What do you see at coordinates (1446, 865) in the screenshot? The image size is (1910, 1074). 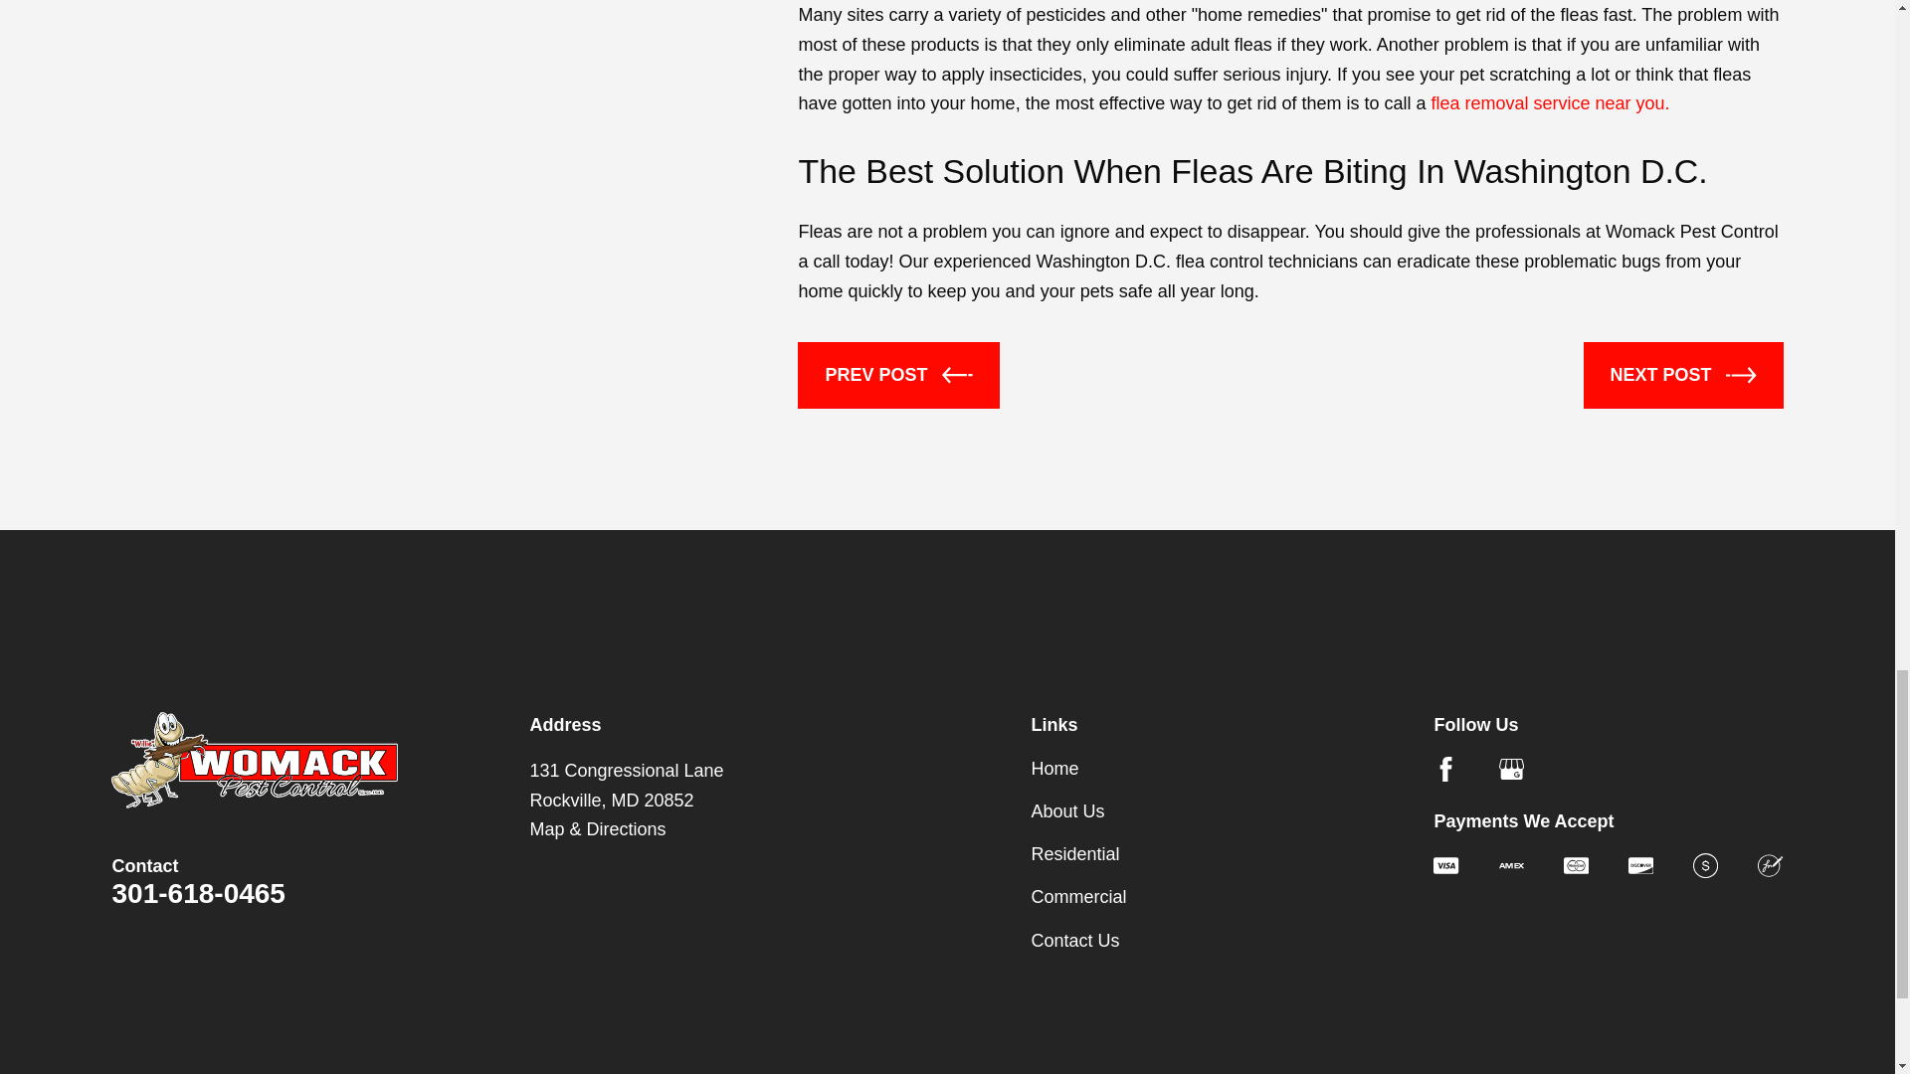 I see `Visa` at bounding box center [1446, 865].